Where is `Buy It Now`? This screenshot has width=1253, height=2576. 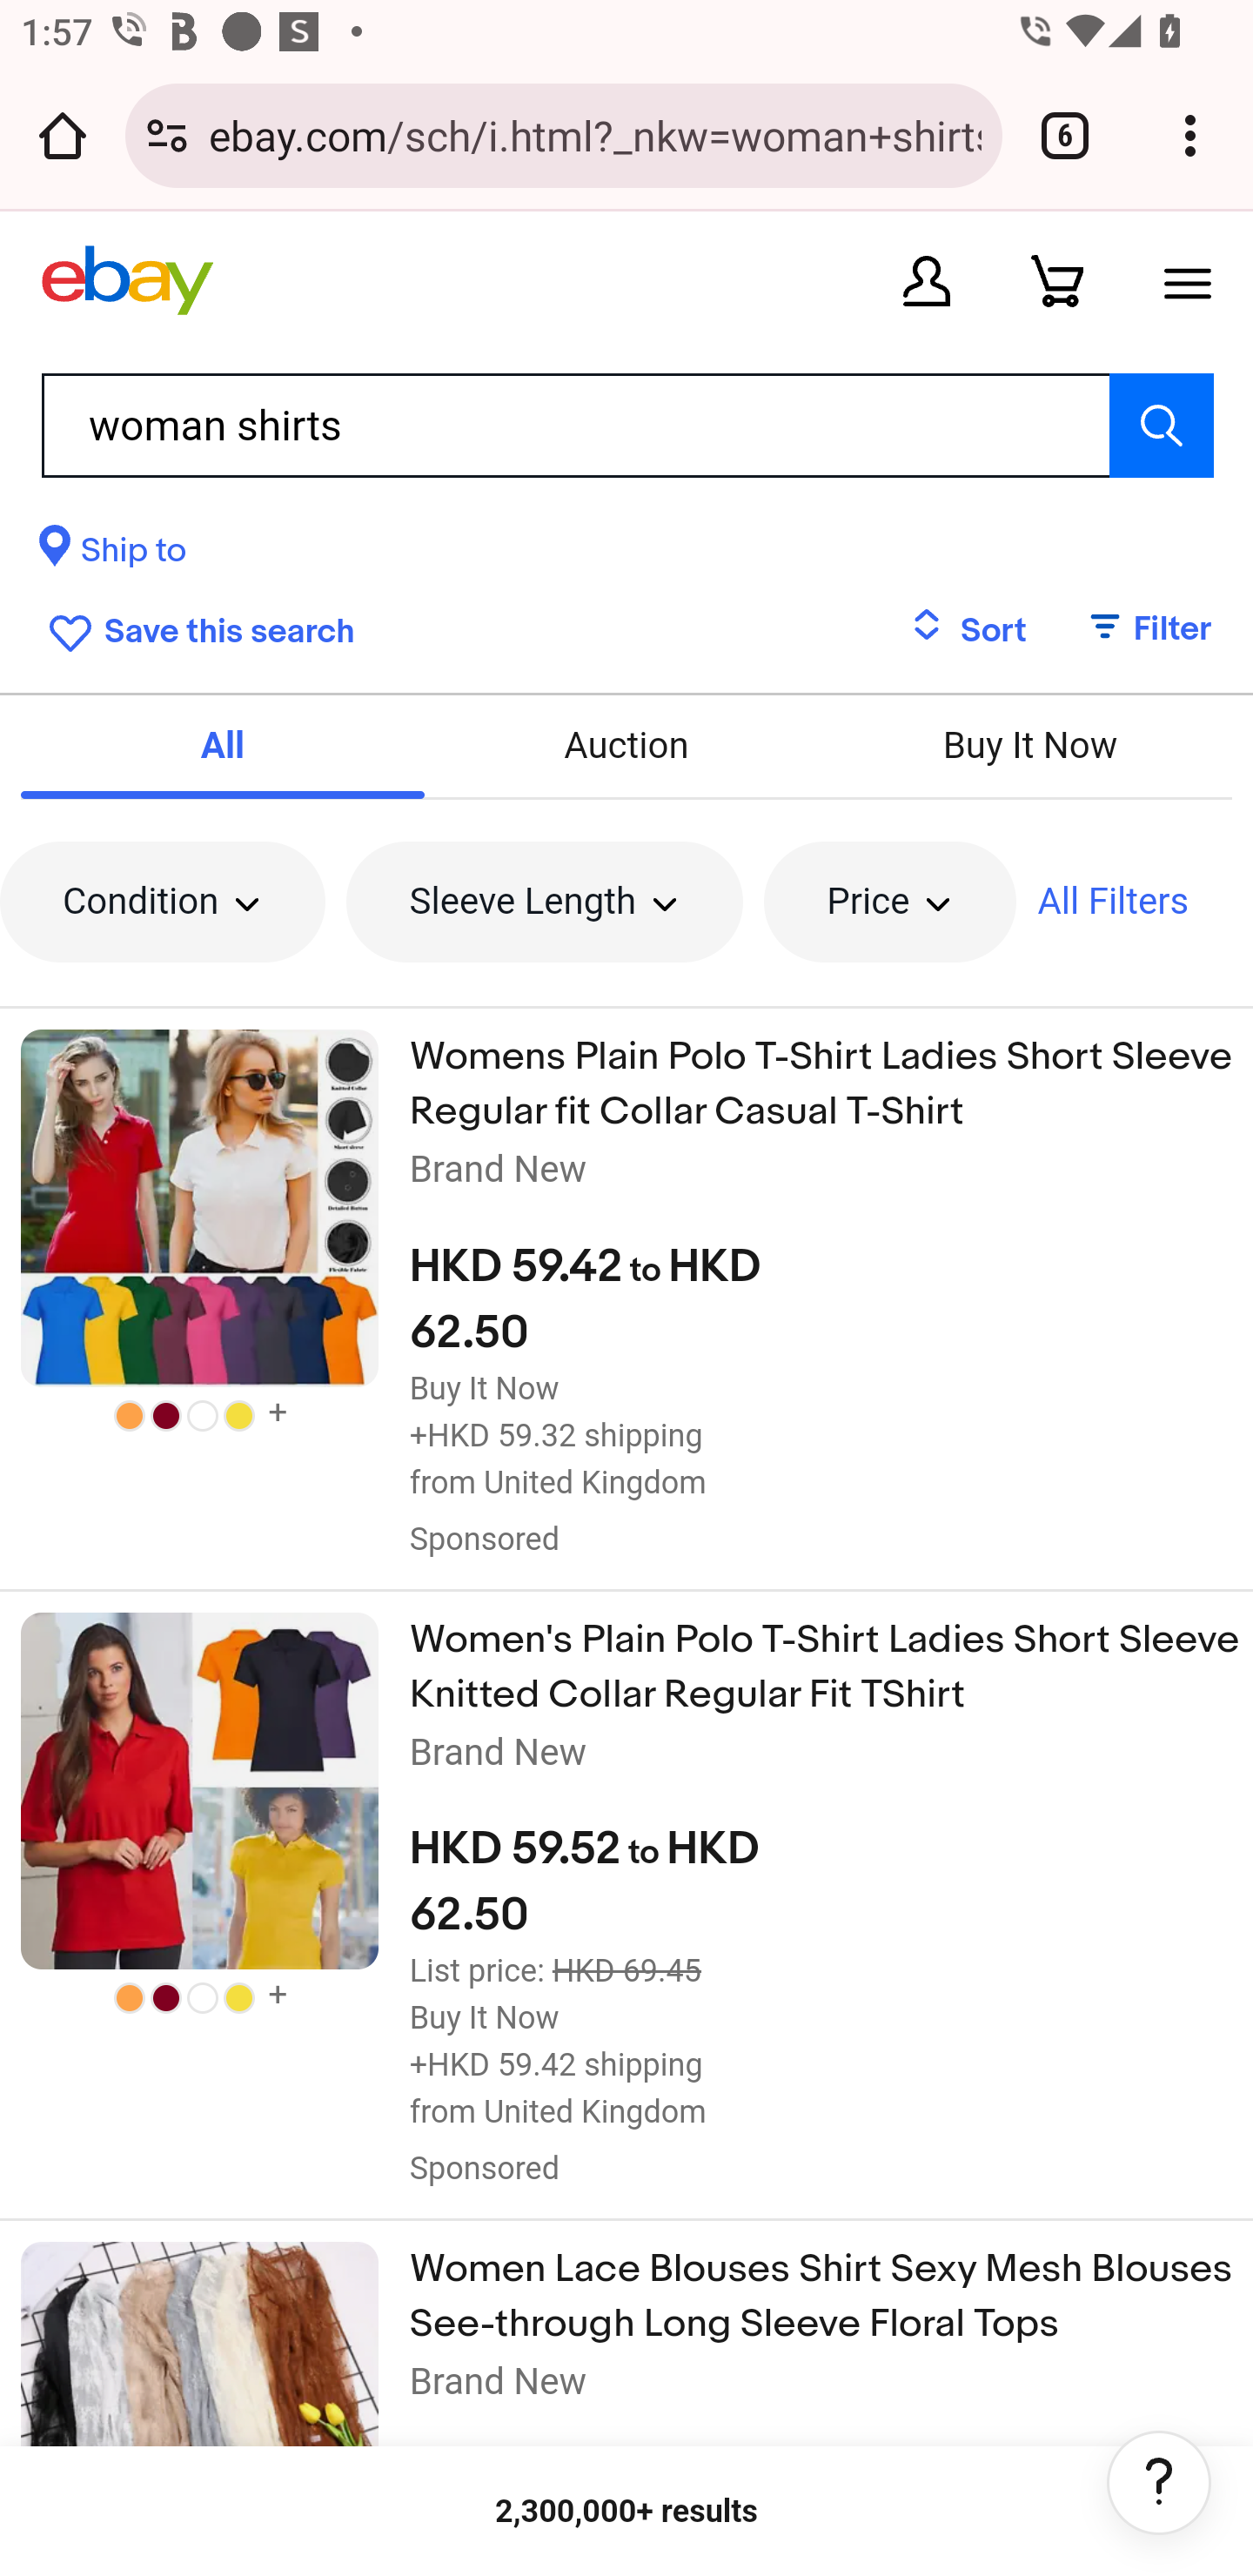
Buy It Now is located at coordinates (1029, 745).